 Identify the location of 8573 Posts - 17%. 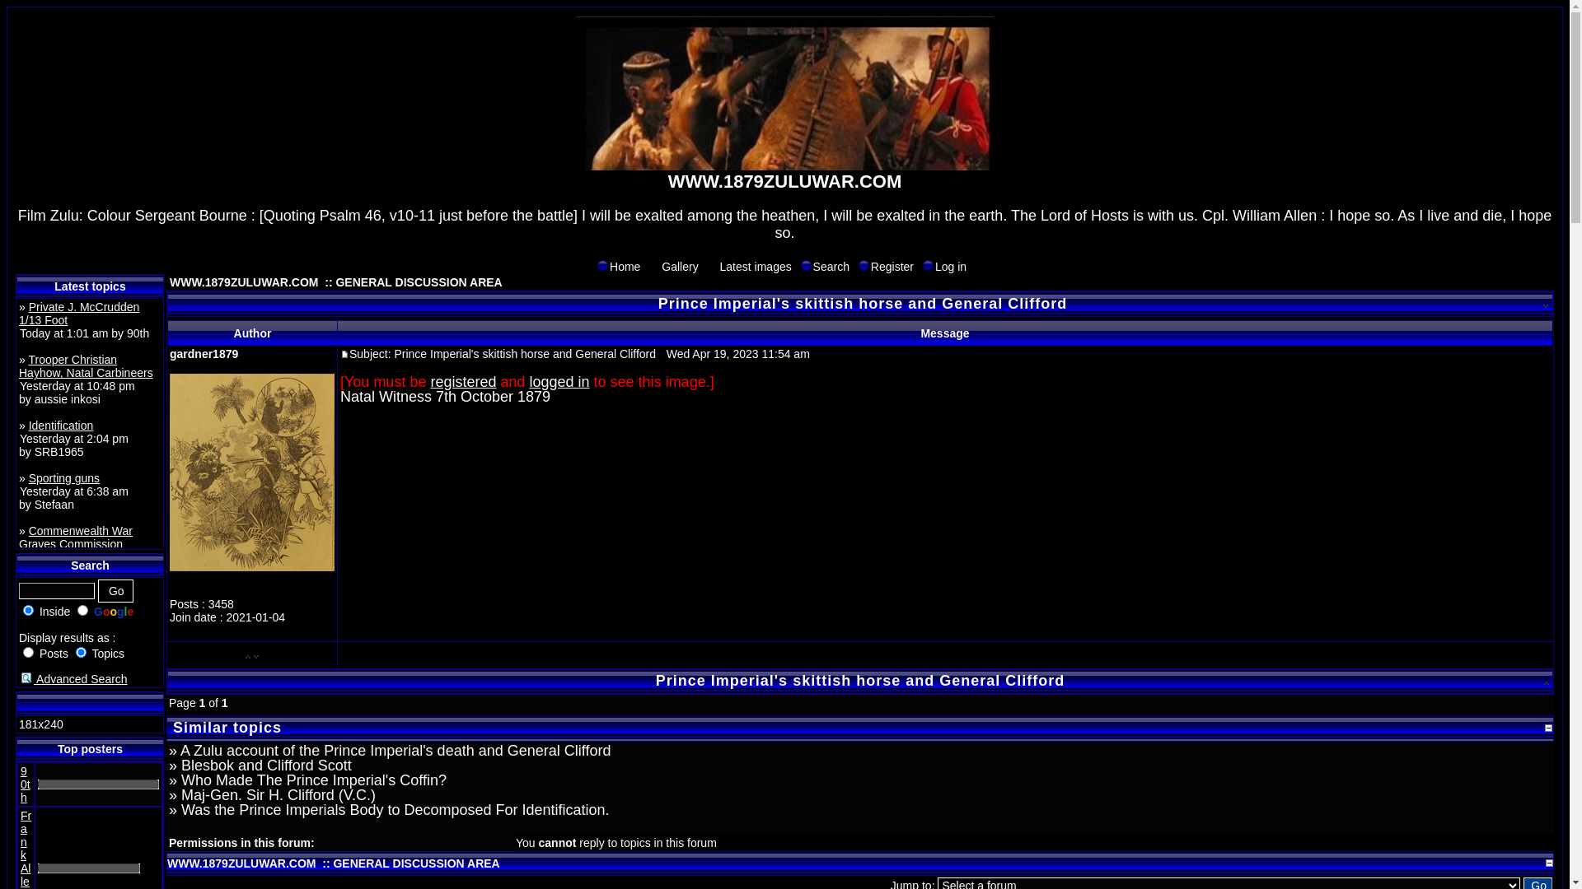
(99, 868).